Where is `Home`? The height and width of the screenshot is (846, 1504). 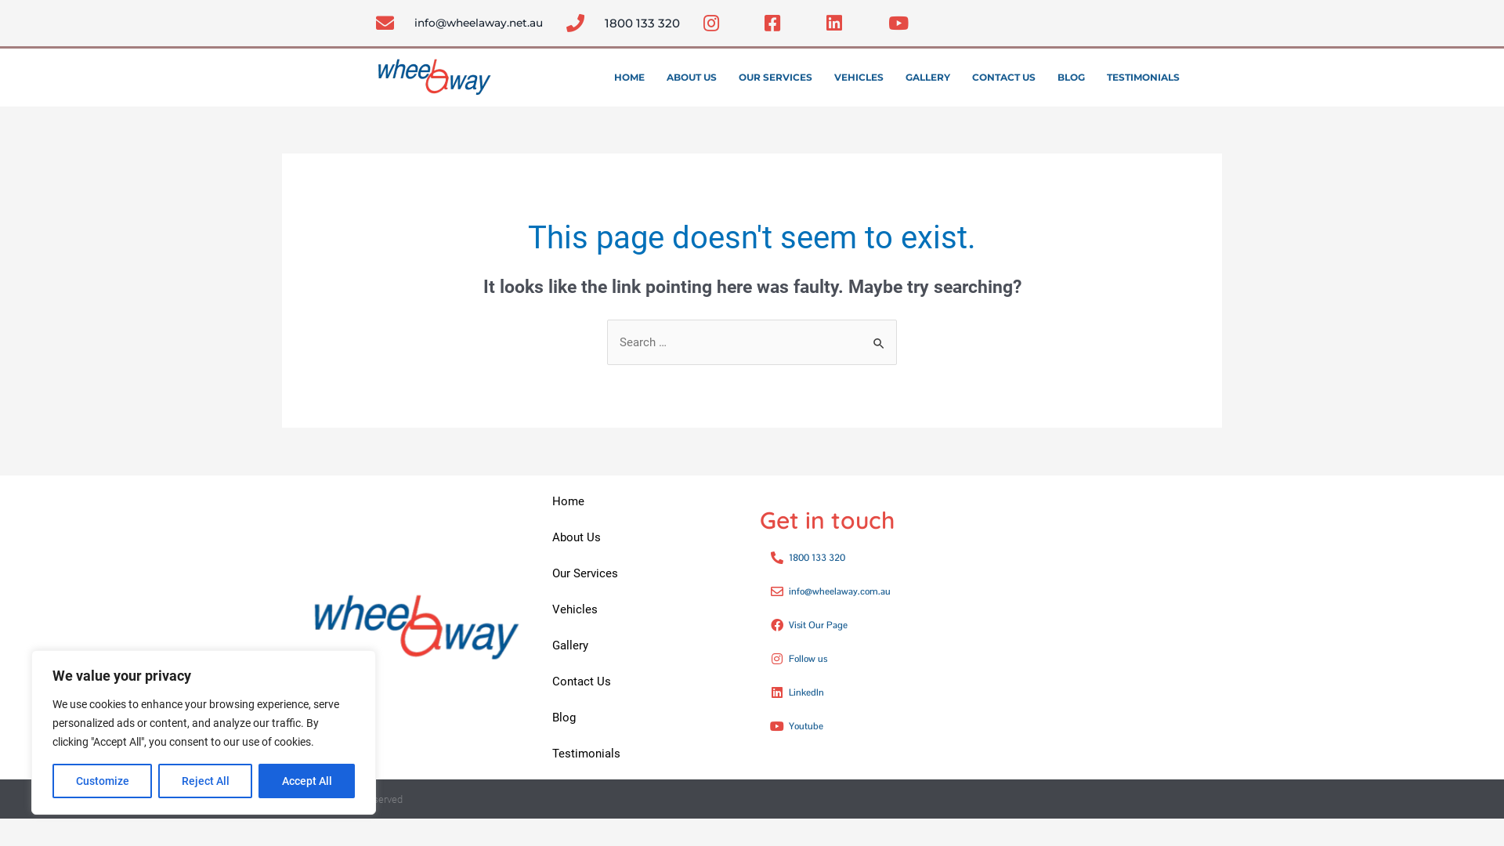
Home is located at coordinates (641, 501).